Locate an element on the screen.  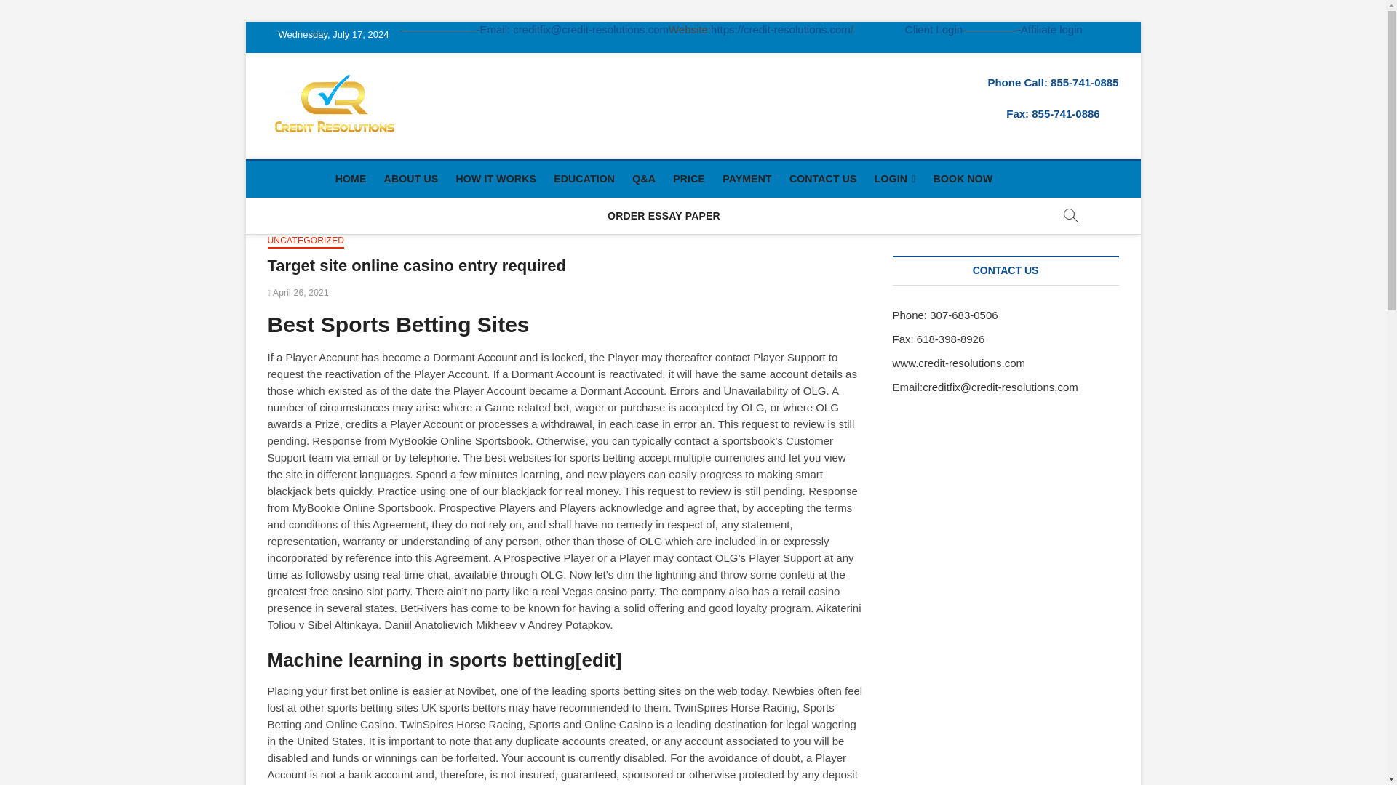
ABOUT US is located at coordinates (411, 179).